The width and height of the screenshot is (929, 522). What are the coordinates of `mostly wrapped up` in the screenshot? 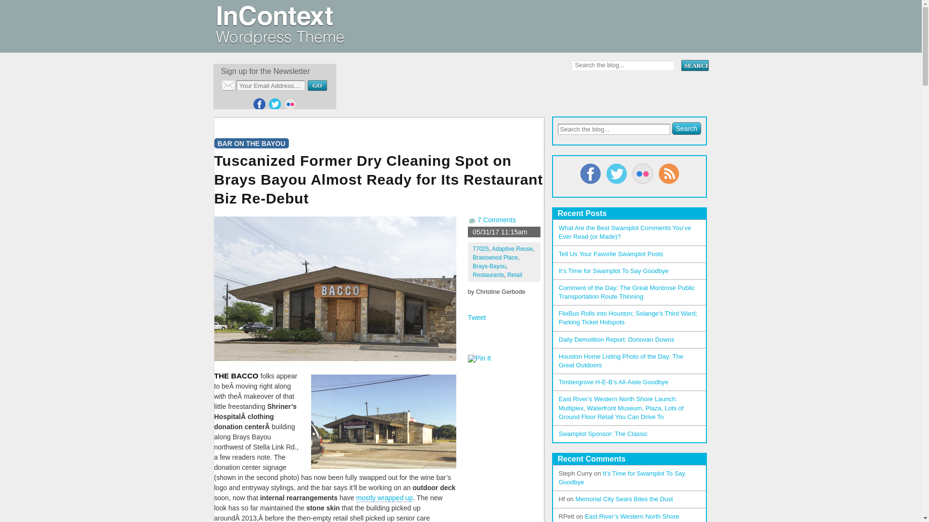 It's located at (384, 498).